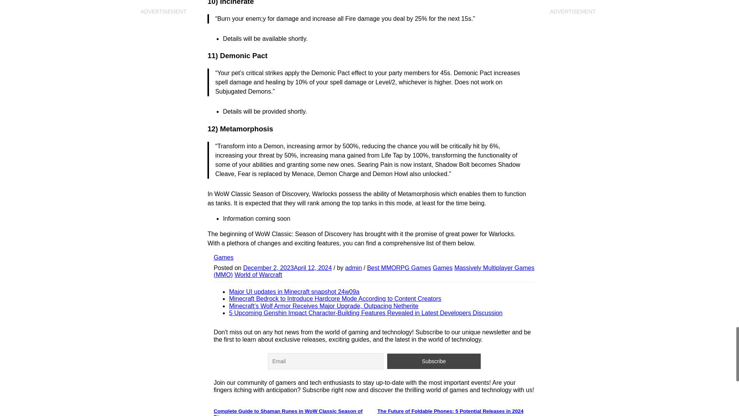  Describe the element at coordinates (294, 292) in the screenshot. I see `Major UI updates in Minecraft snapshot 24w09a` at that location.